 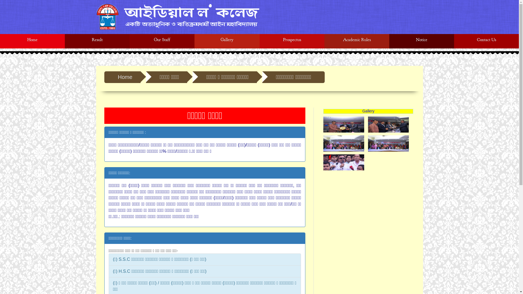 I want to click on Home, so click(x=122, y=77).